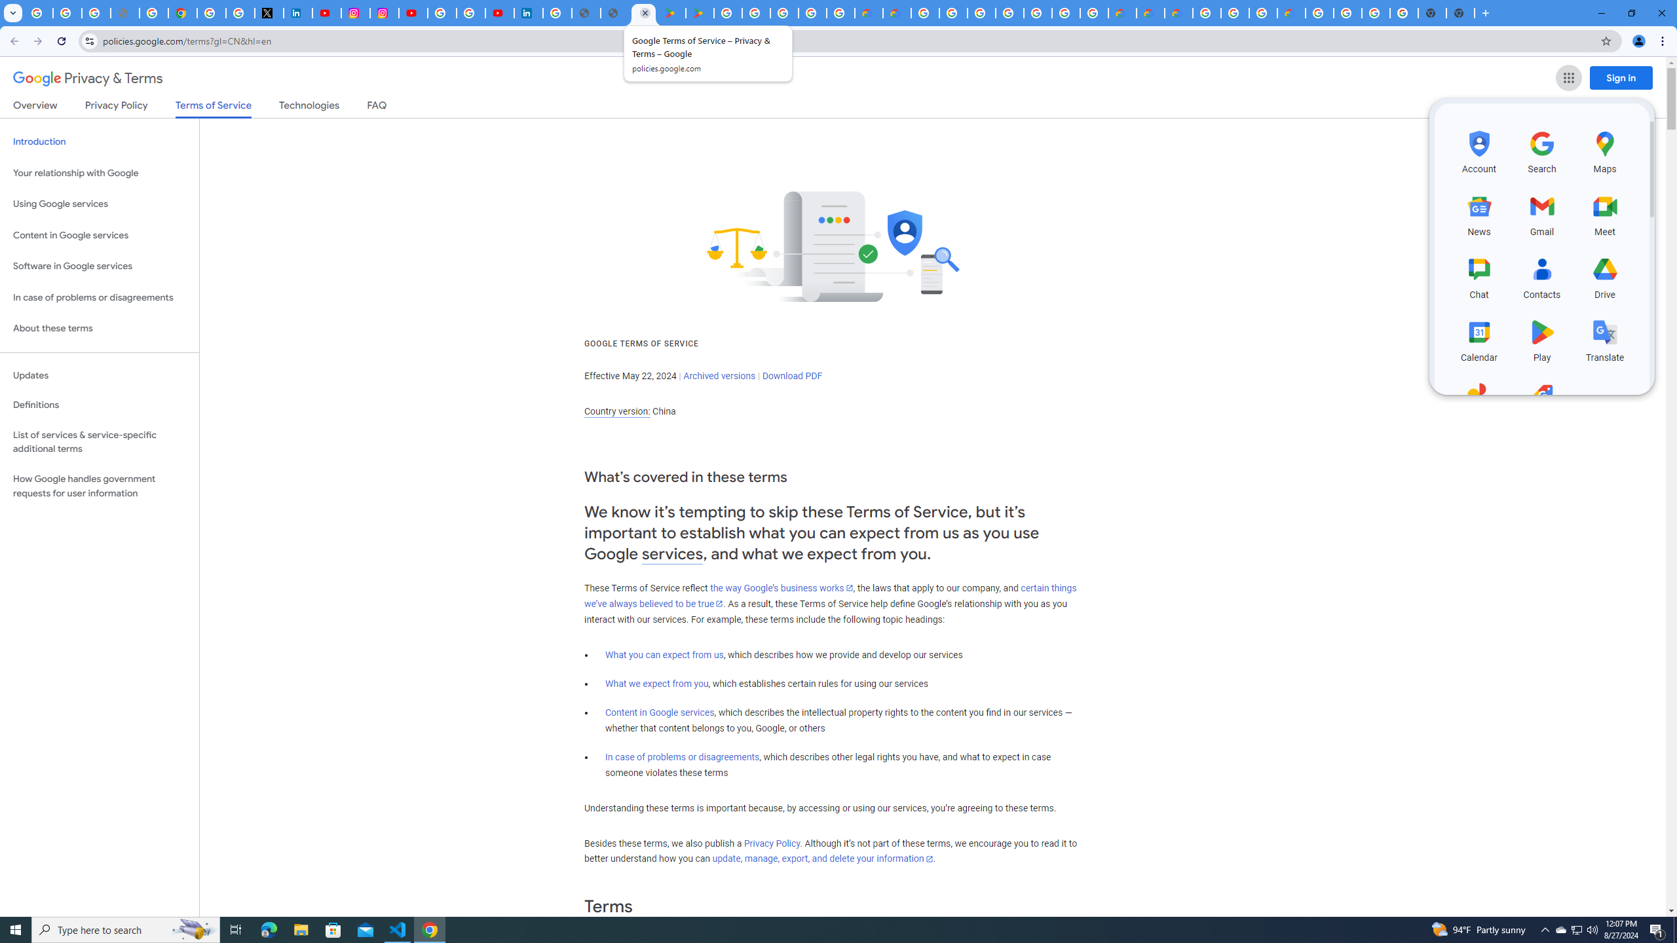  Describe the element at coordinates (1348, 13) in the screenshot. I see `Google Cloud Platform` at that location.